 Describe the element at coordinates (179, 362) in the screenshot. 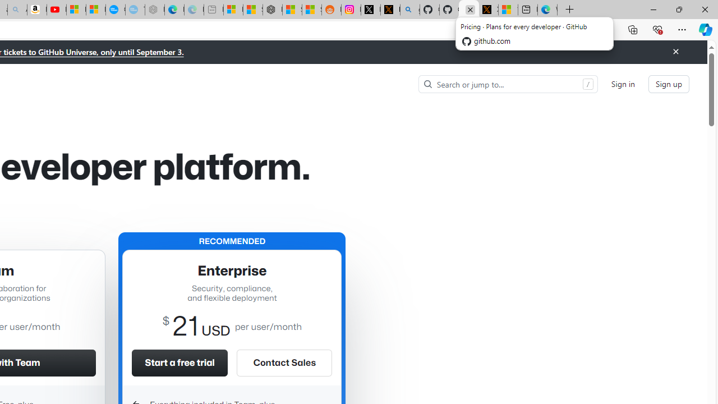

I see `Start a free trial` at that location.